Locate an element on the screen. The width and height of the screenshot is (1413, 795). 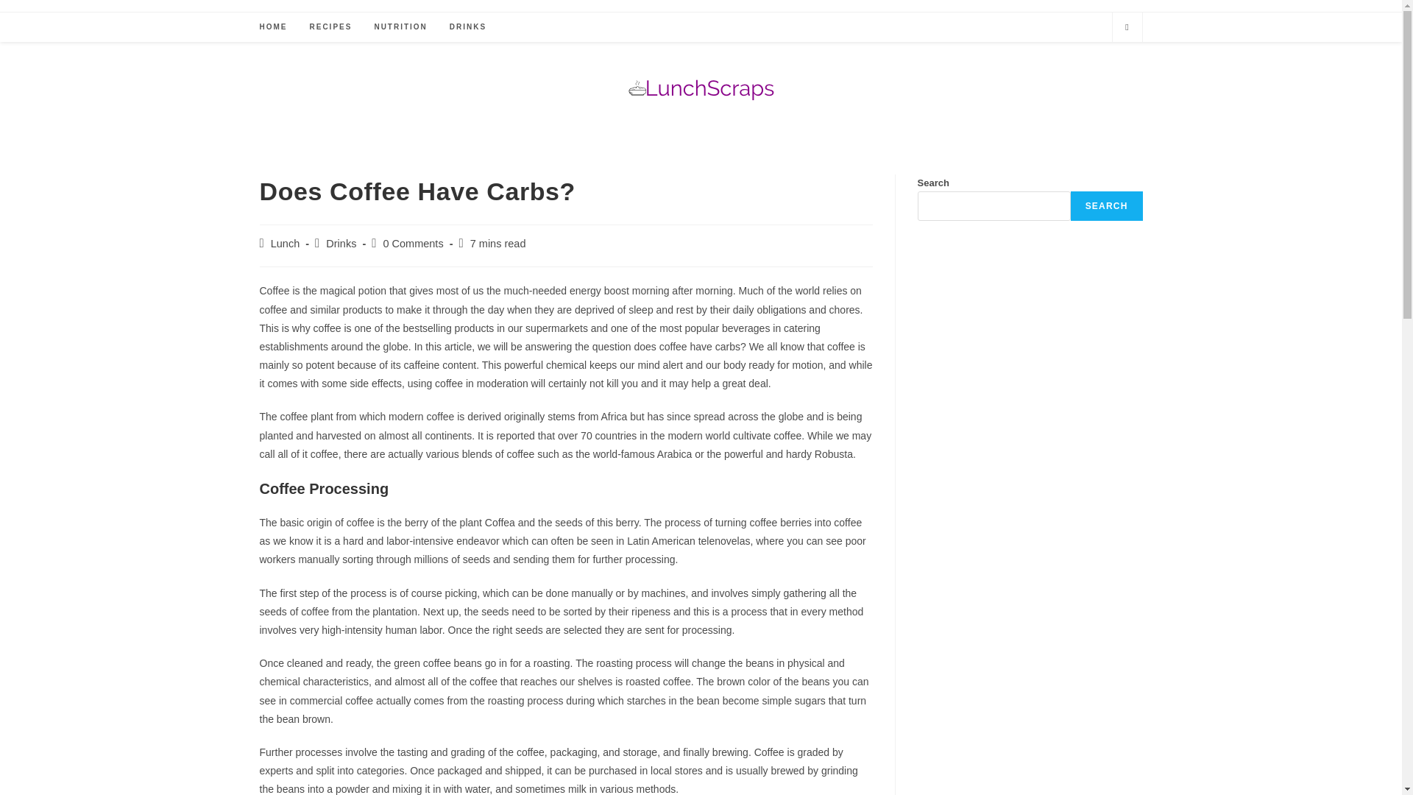
NUTRITION is located at coordinates (400, 27).